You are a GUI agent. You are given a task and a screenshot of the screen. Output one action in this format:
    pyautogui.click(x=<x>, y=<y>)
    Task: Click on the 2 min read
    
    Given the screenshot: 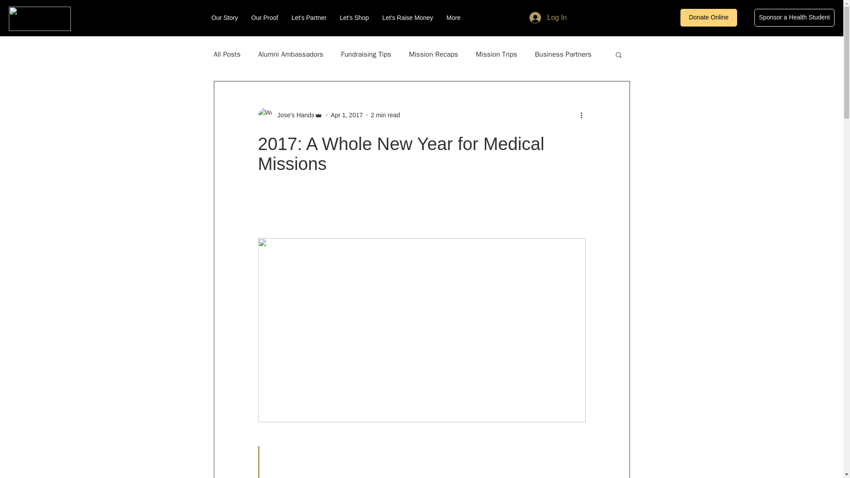 What is the action you would take?
    pyautogui.click(x=385, y=115)
    